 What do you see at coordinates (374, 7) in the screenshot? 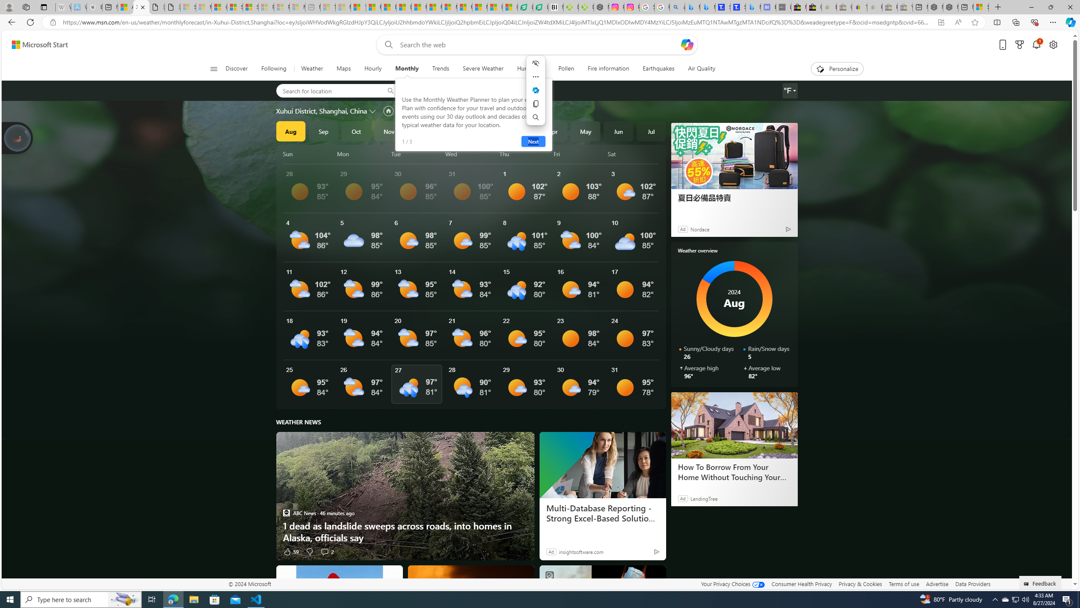
I see `Food and Drink - MSN` at bounding box center [374, 7].